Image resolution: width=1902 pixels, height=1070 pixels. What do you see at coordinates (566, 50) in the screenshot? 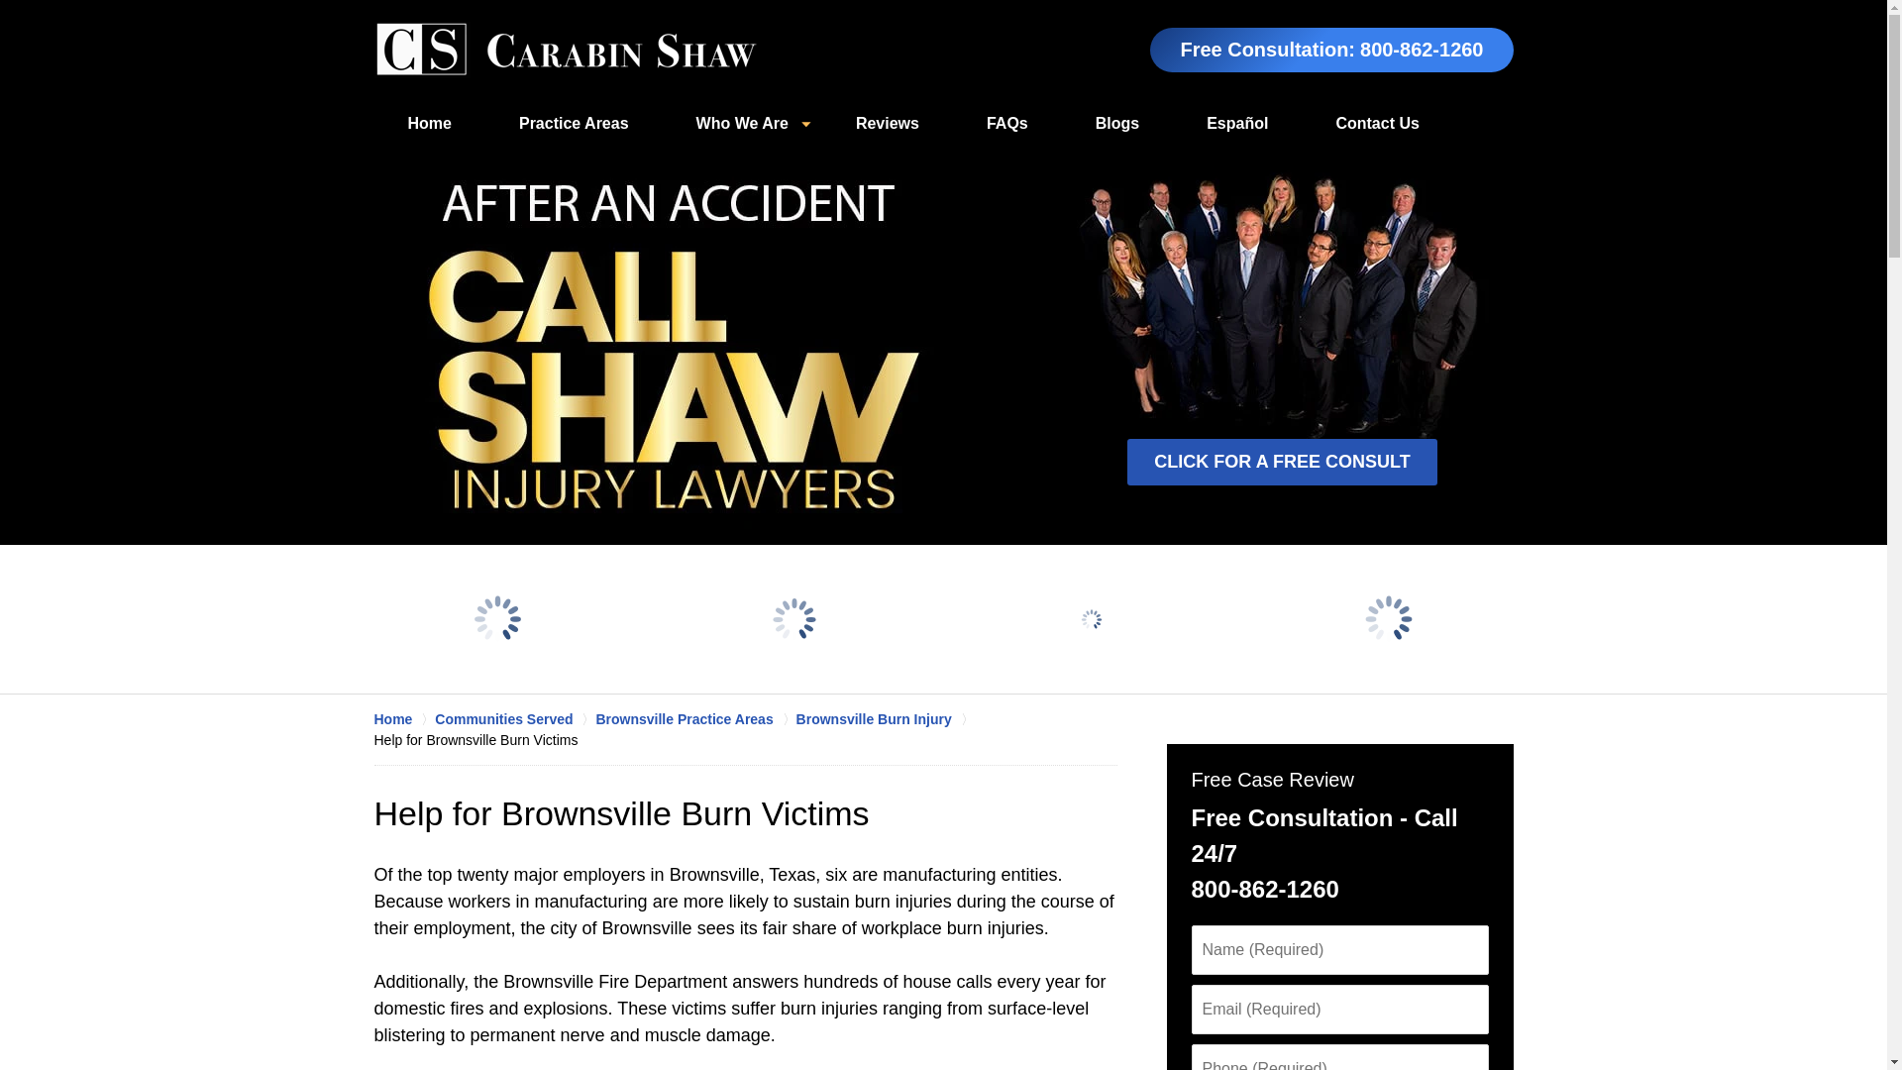
I see `Cameron County Personal Injury Lawyers Carabin Shaw Home` at bounding box center [566, 50].